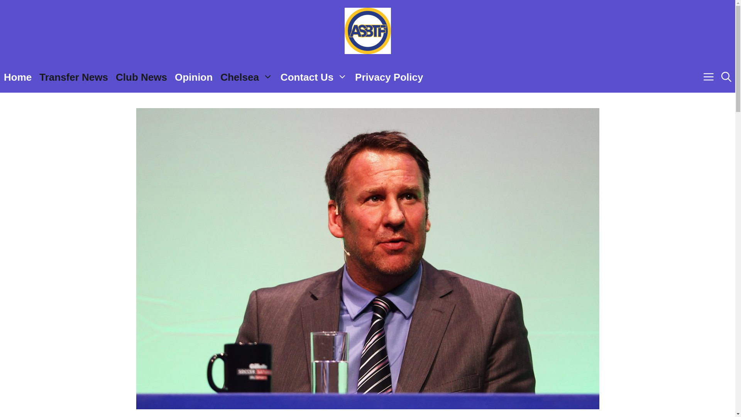 Image resolution: width=741 pixels, height=417 pixels. What do you see at coordinates (246, 77) in the screenshot?
I see `Chelsea` at bounding box center [246, 77].